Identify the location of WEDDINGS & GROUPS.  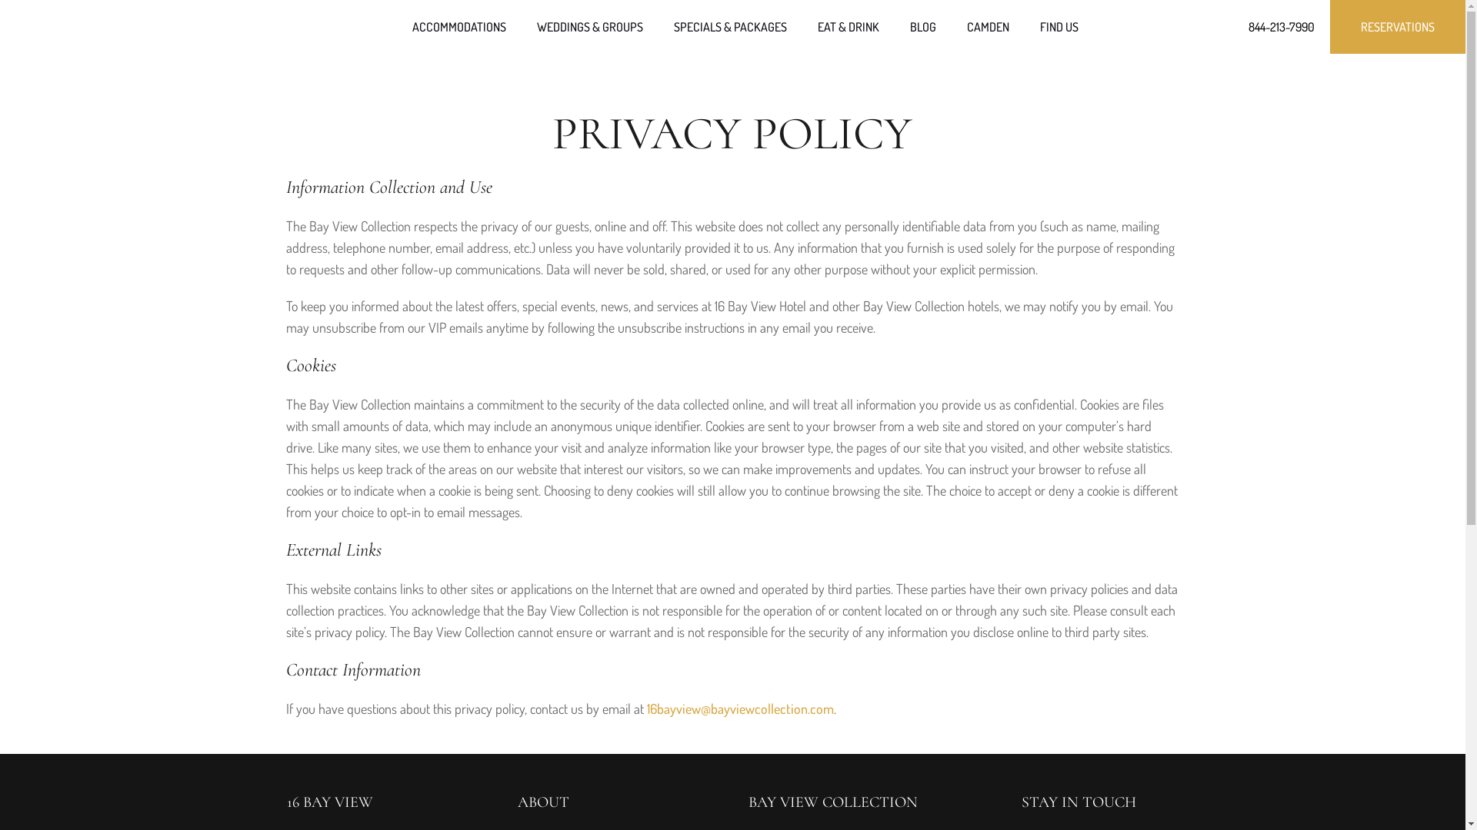
(590, 27).